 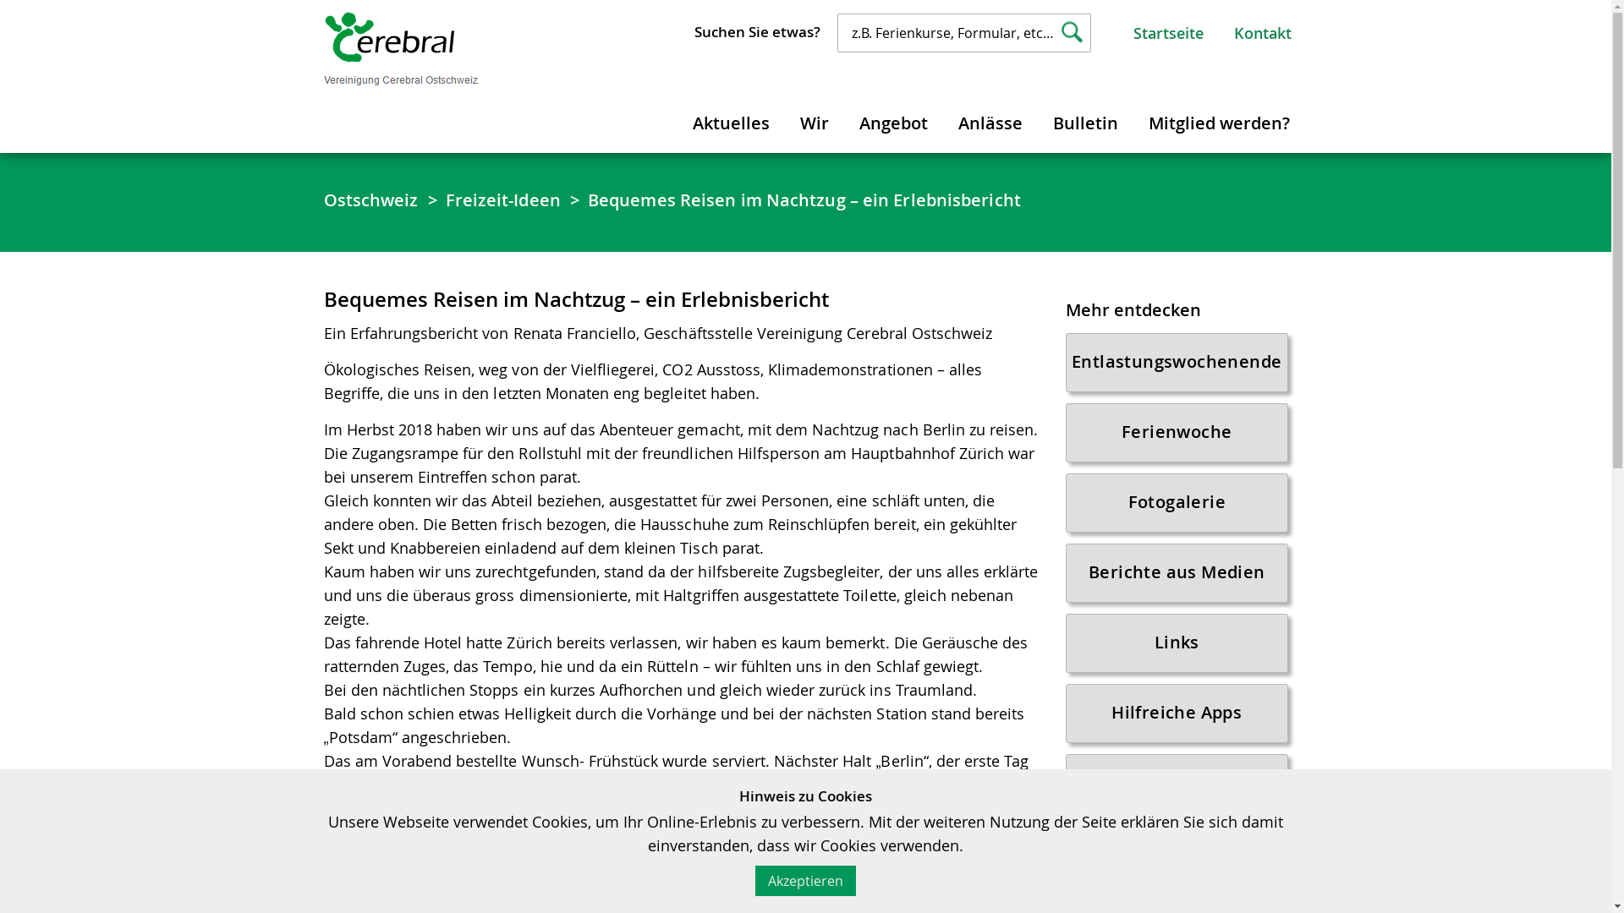 I want to click on Startseite, so click(x=1169, y=33).